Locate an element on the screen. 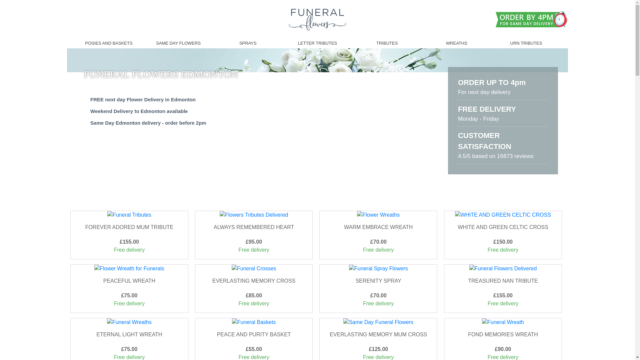 This screenshot has height=360, width=640. SAME DAY FLOWERS is located at coordinates (178, 43).